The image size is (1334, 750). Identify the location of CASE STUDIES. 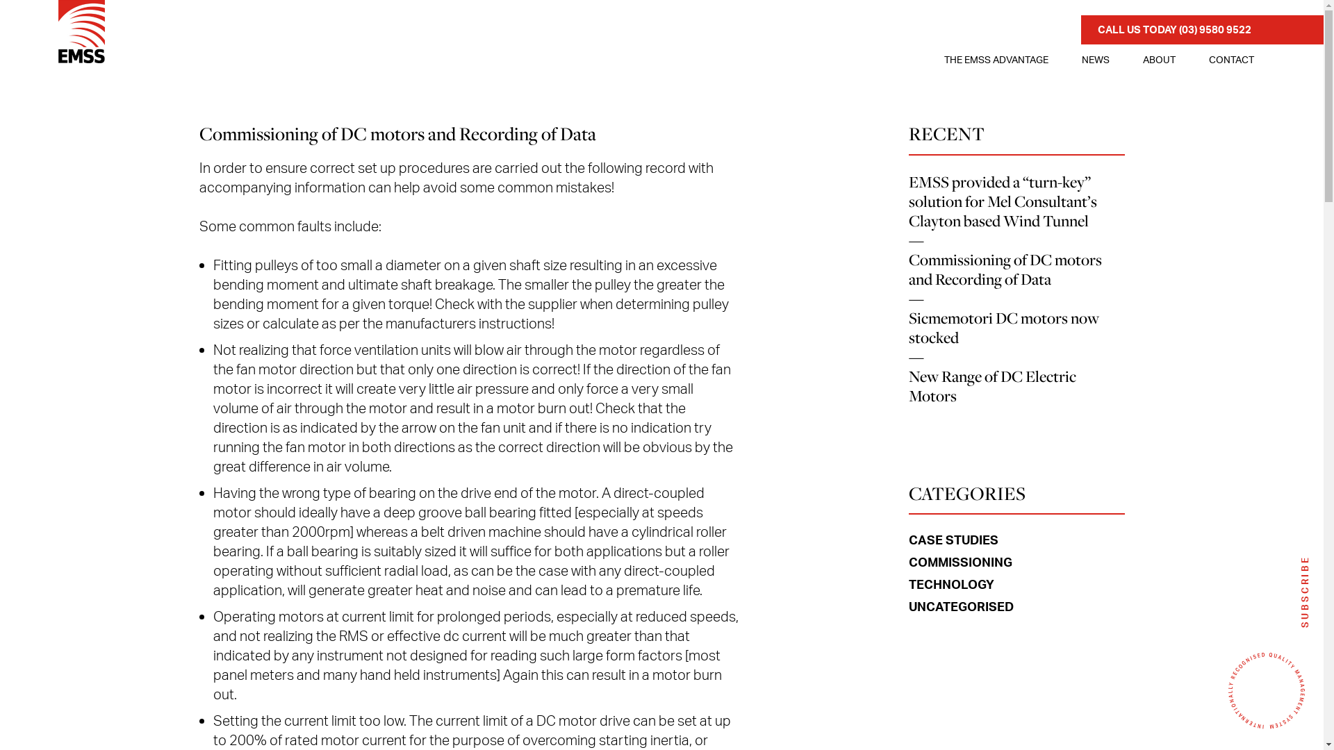
(953, 540).